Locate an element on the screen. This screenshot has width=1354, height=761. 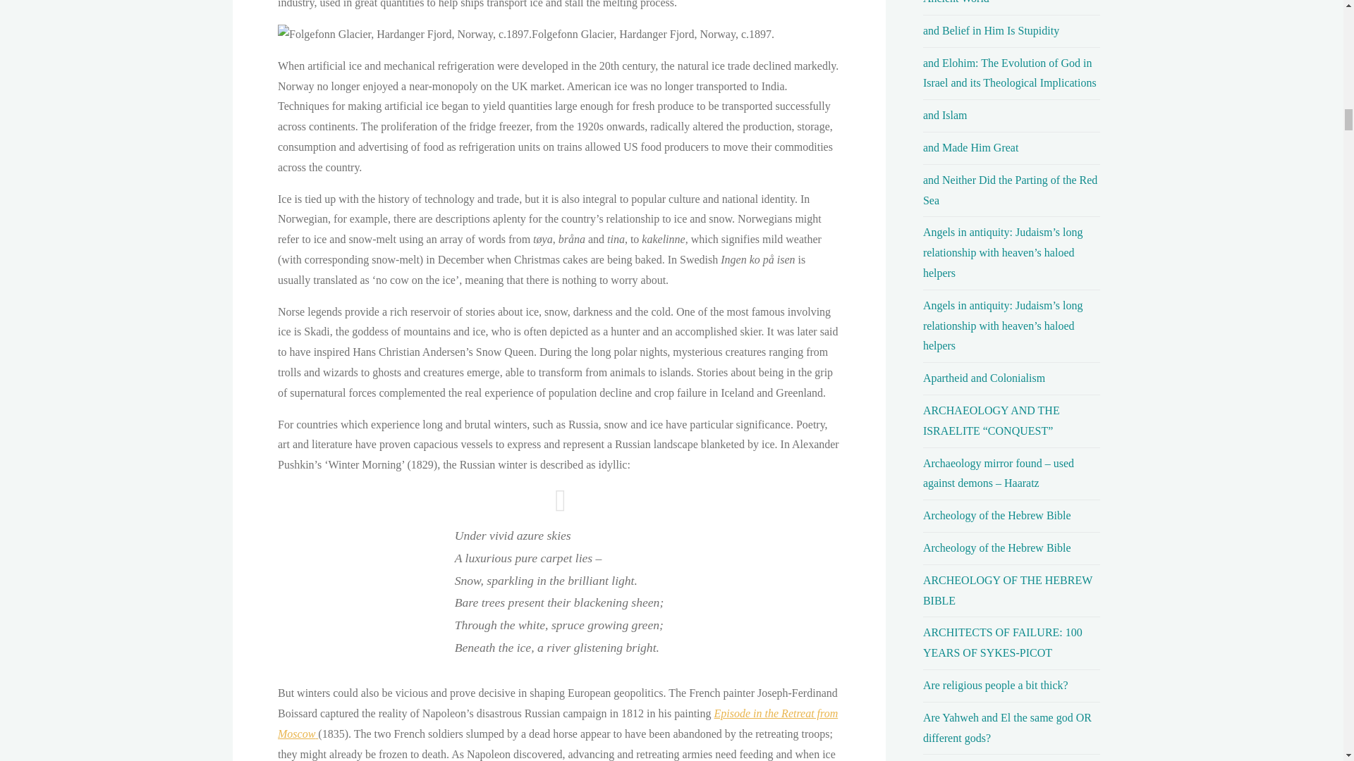
Folgefonn Glacier, Hardanger Fjord, Norway, c.1897. is located at coordinates (405, 34).